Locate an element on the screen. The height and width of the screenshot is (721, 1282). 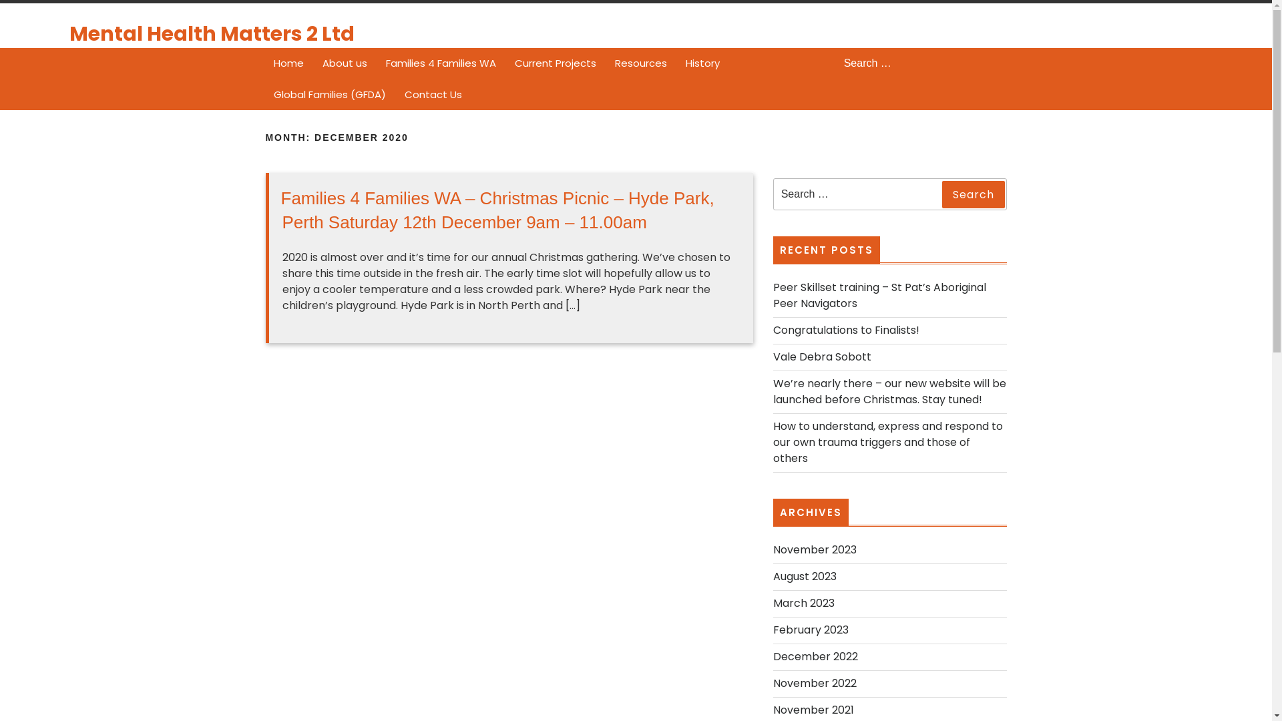
November 2021 is located at coordinates (813, 710).